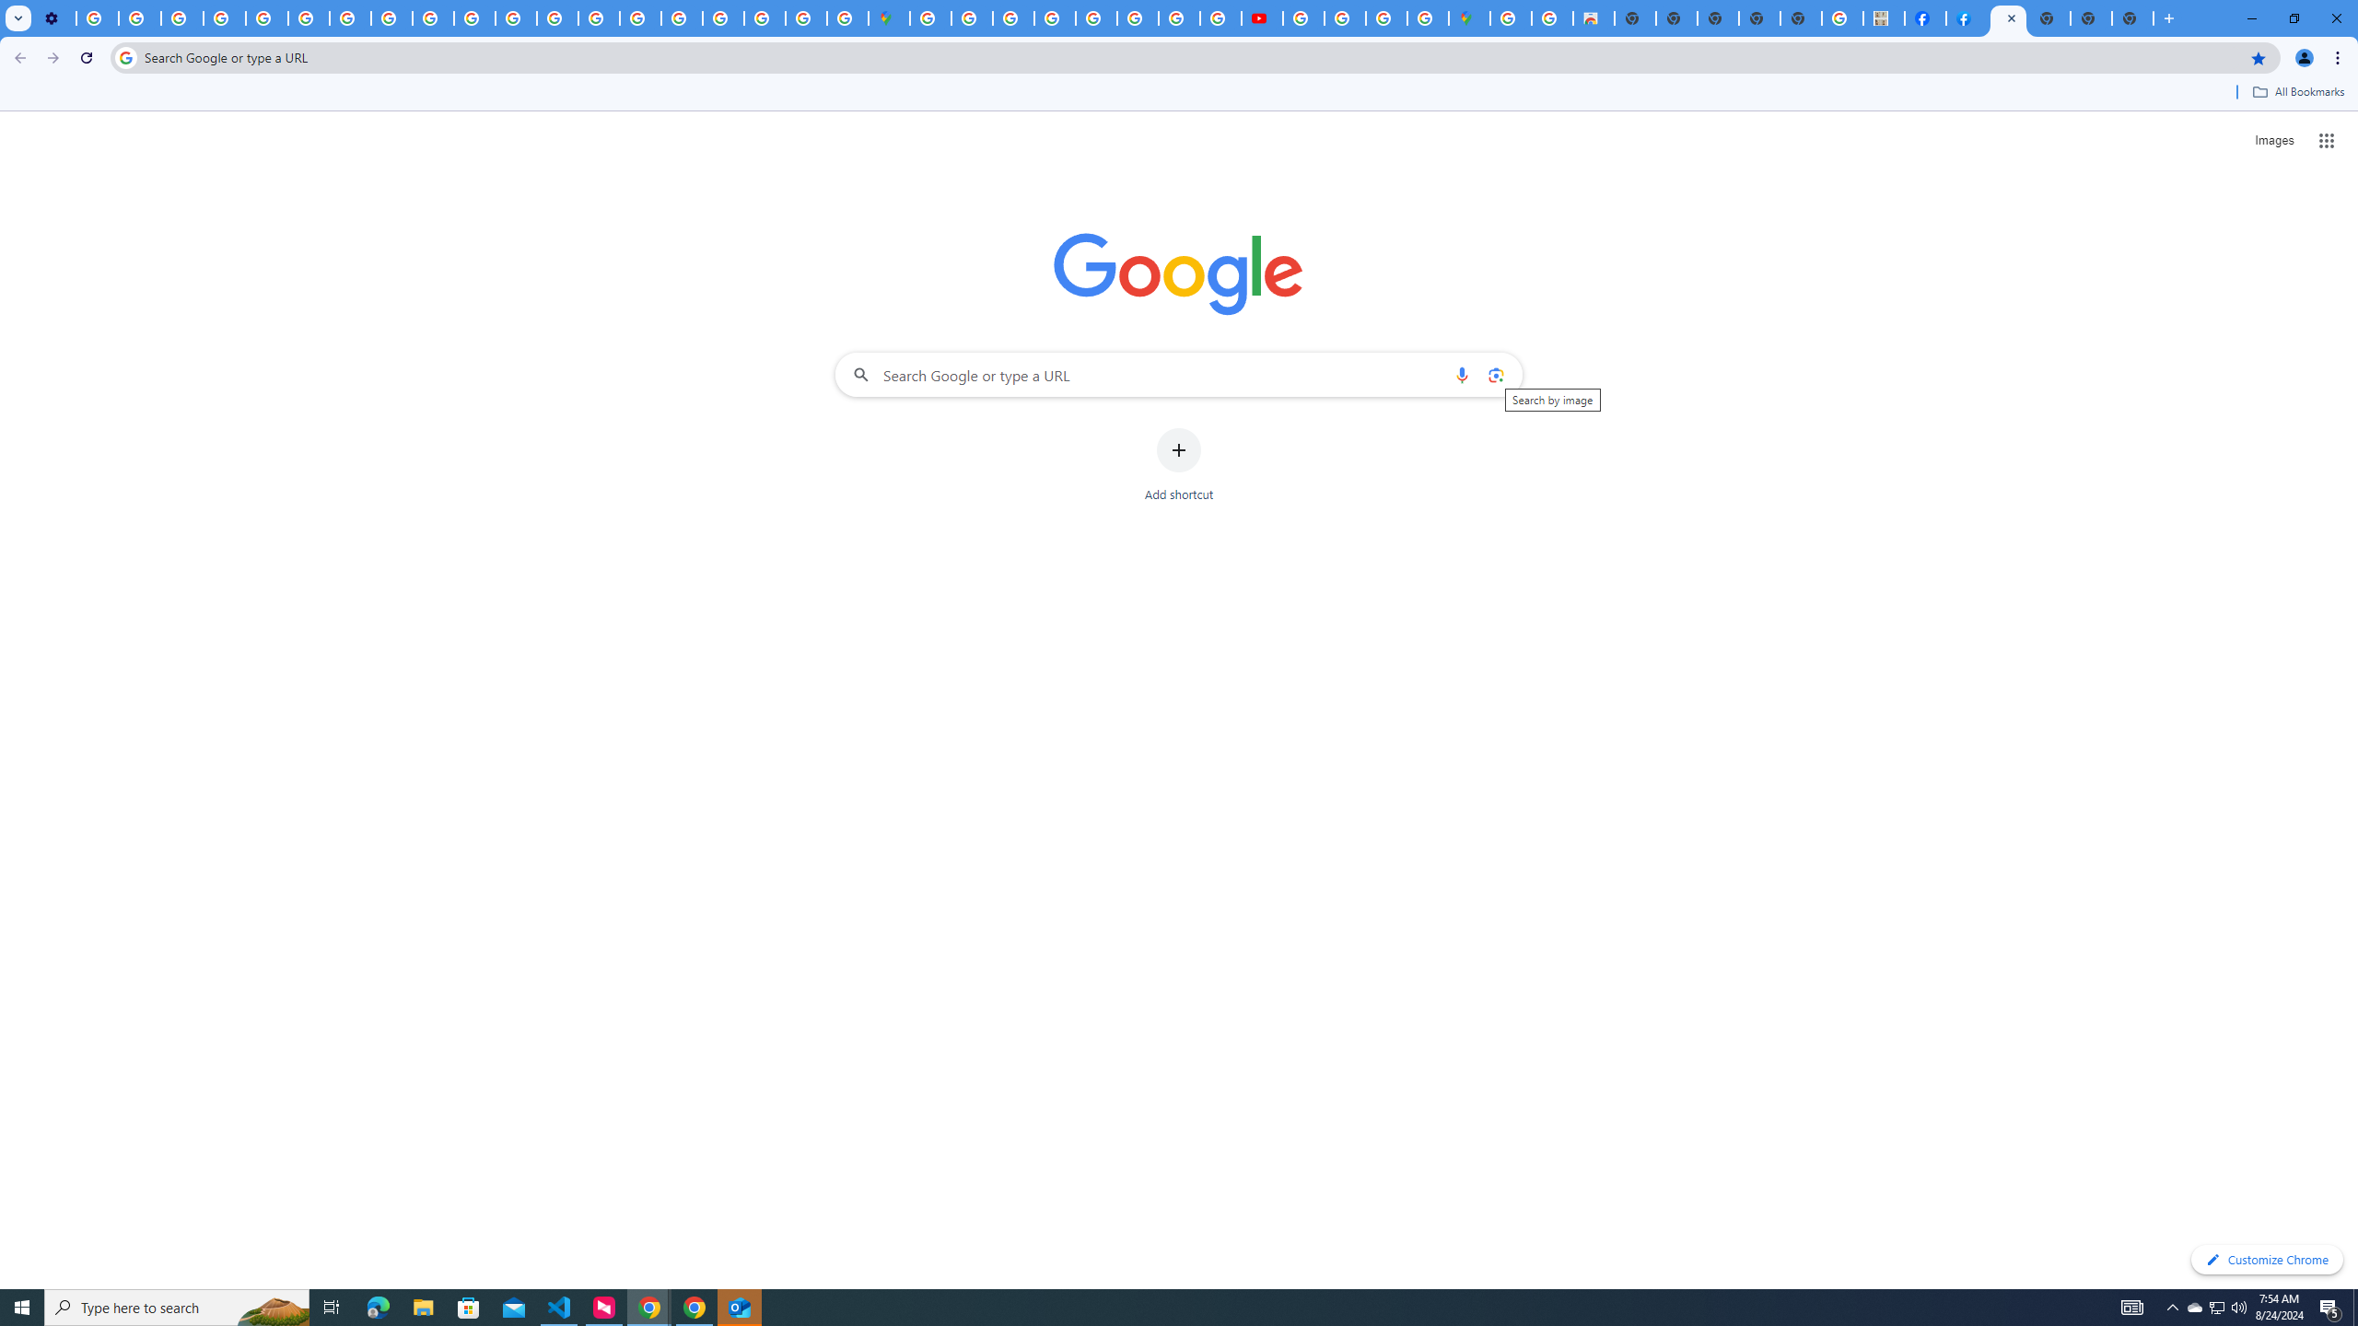 The width and height of the screenshot is (2358, 1326). Describe the element at coordinates (267, 18) in the screenshot. I see `Privacy Help Center - Policies Help` at that location.